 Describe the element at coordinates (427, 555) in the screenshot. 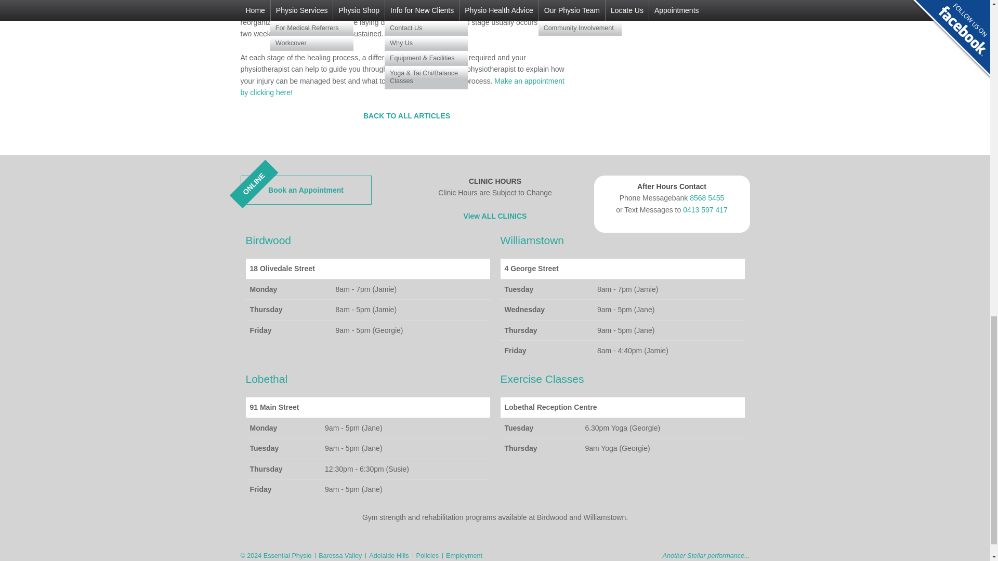

I see `View ALL CLINICS` at that location.